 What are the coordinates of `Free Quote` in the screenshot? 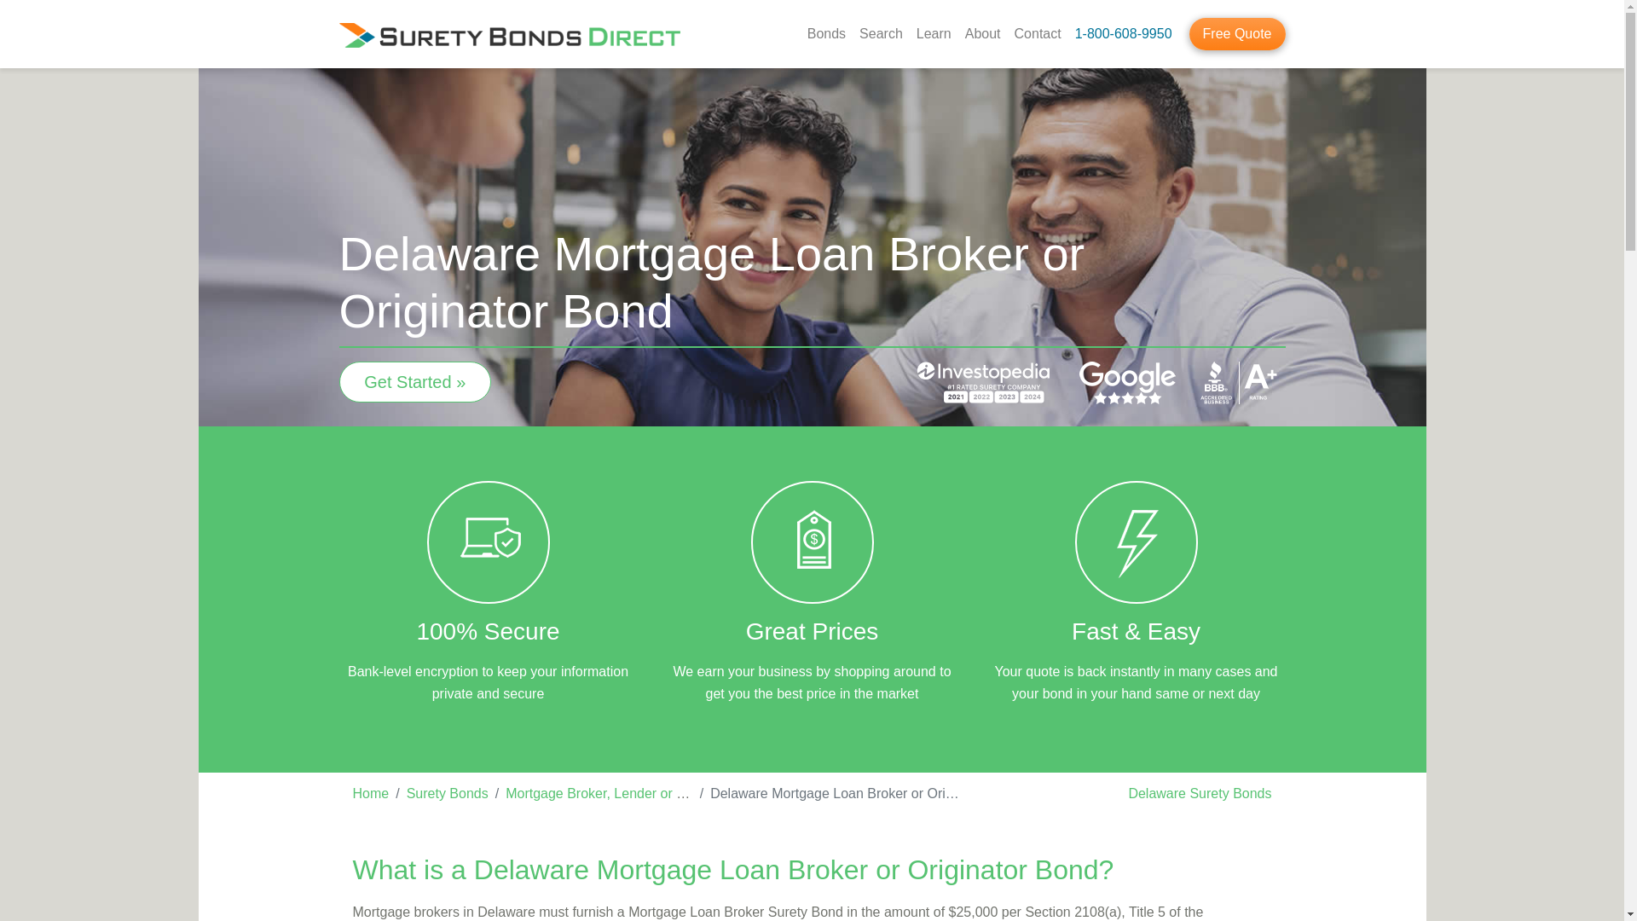 It's located at (1237, 34).